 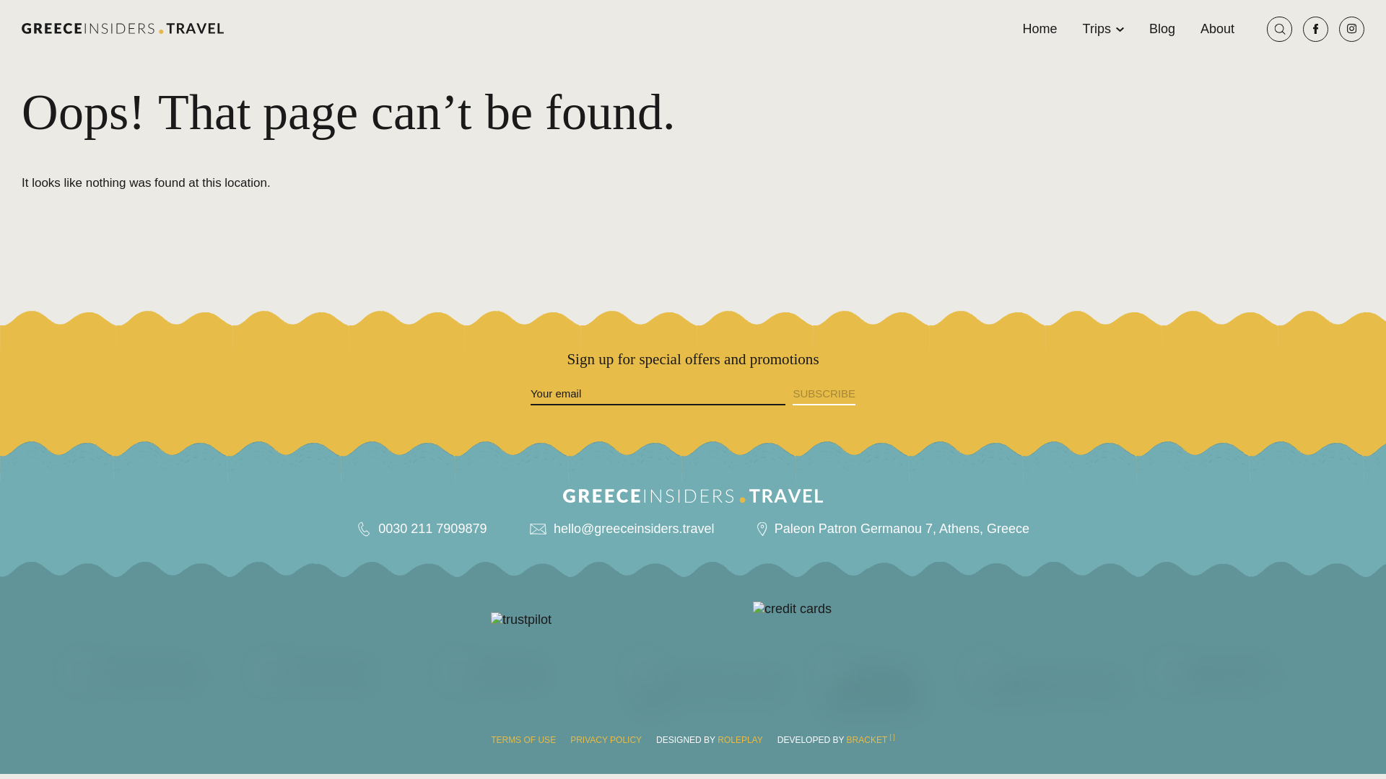 I want to click on facebook, so click(x=1315, y=28).